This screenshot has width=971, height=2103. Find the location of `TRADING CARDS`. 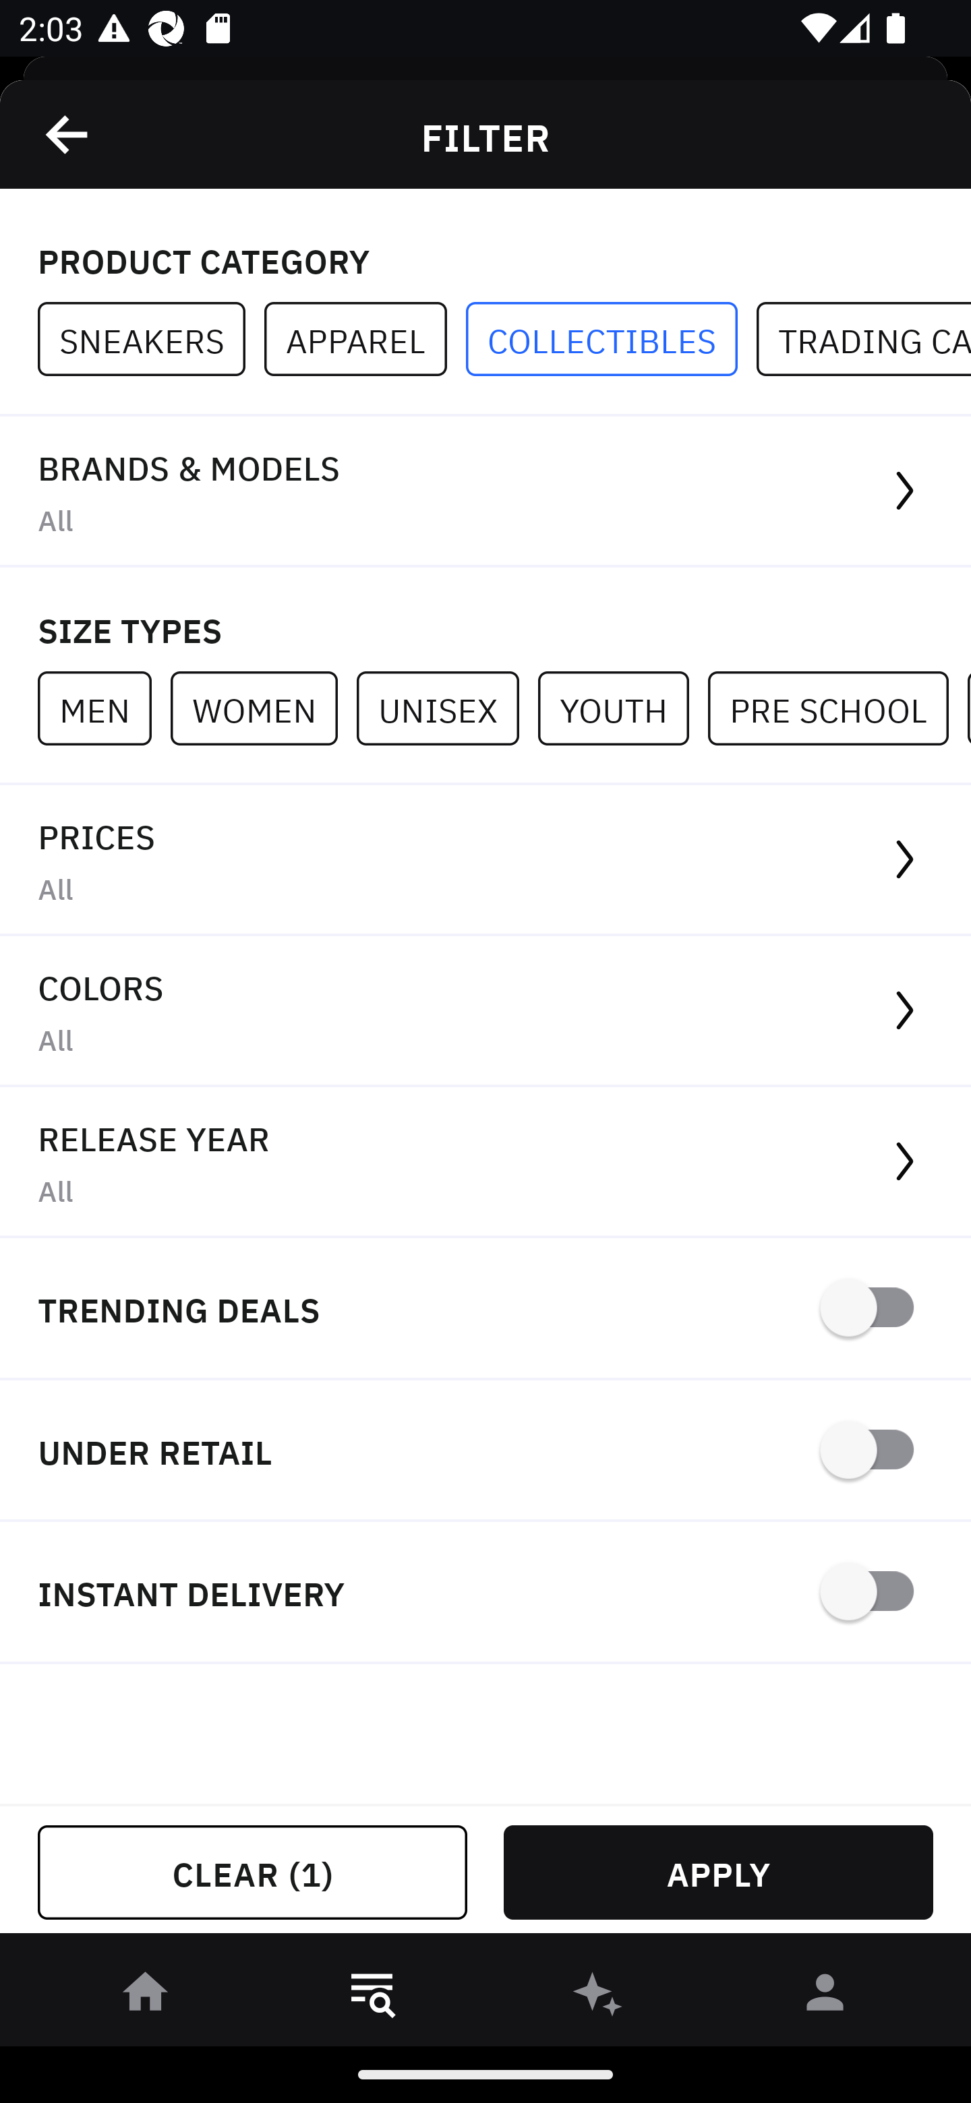

TRADING CARDS is located at coordinates (863, 340).